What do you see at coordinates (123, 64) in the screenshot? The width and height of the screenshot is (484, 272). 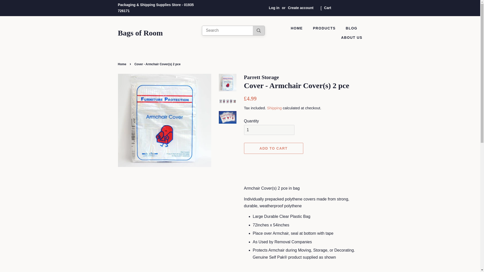 I see `Home` at bounding box center [123, 64].